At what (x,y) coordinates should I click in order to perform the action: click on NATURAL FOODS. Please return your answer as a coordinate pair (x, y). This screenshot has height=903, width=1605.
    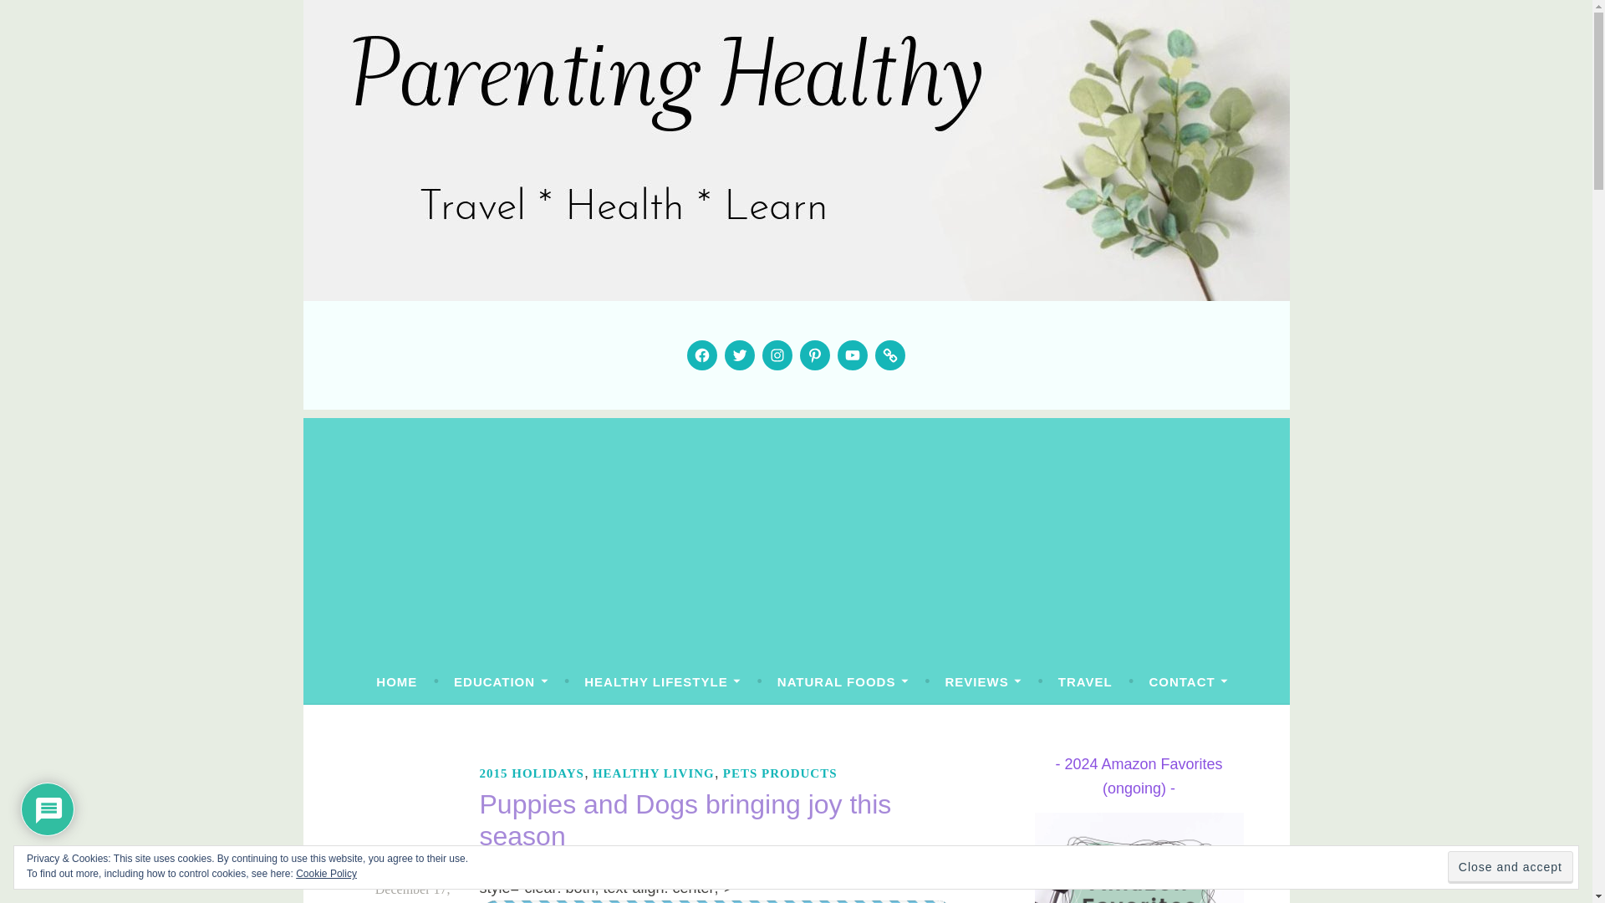
    Looking at the image, I should click on (843, 682).